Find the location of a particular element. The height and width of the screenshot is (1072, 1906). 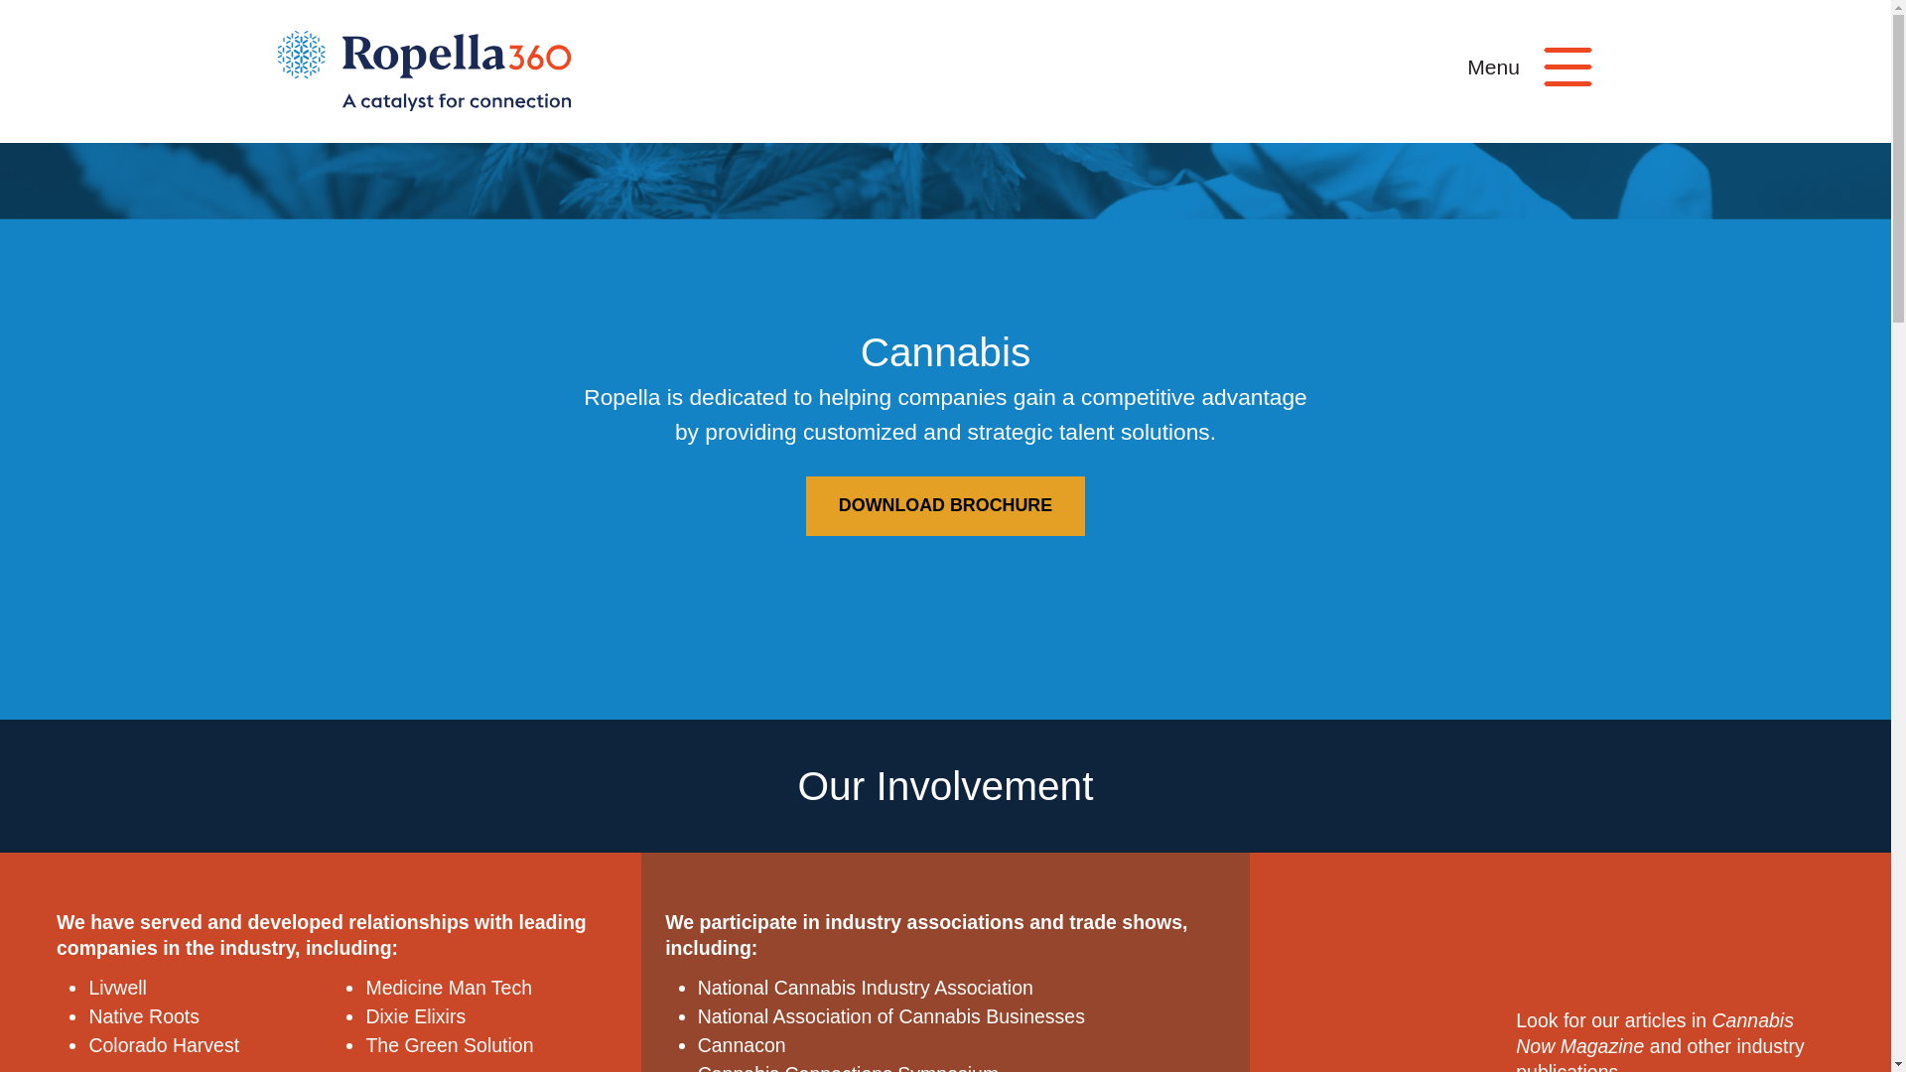

Colorado Harvest is located at coordinates (163, 1044).